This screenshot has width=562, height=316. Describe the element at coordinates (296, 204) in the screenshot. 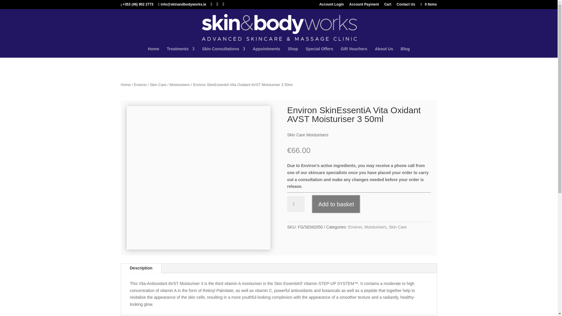

I see `1` at that location.